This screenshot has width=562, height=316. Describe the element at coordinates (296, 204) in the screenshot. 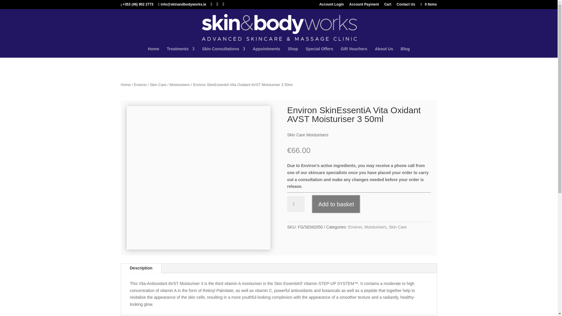

I see `1` at that location.